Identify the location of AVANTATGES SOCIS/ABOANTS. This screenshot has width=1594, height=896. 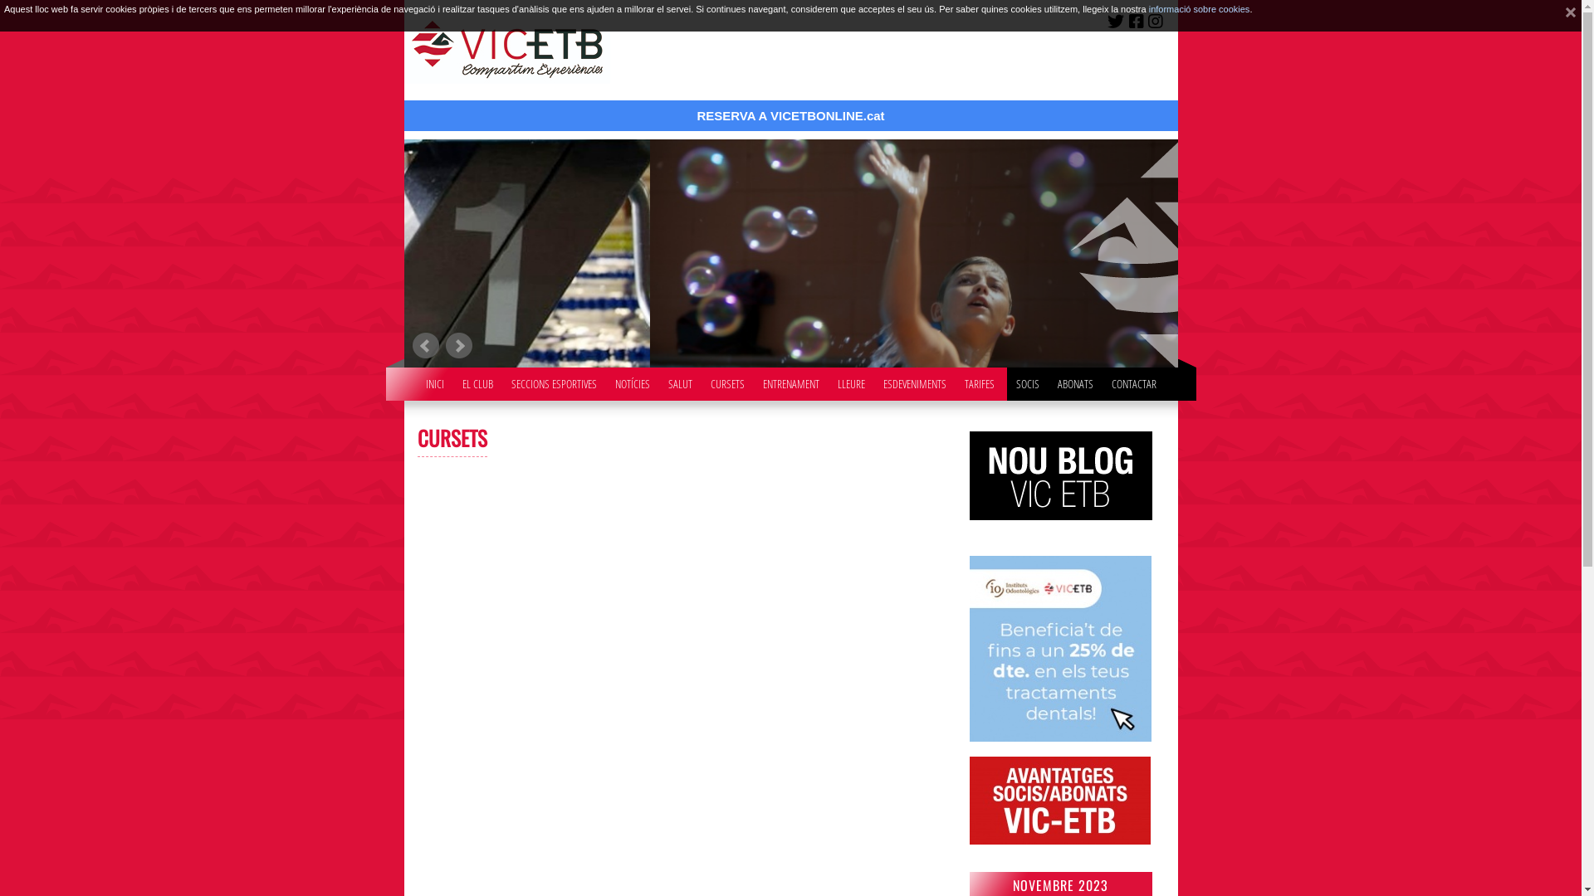
(1060, 840).